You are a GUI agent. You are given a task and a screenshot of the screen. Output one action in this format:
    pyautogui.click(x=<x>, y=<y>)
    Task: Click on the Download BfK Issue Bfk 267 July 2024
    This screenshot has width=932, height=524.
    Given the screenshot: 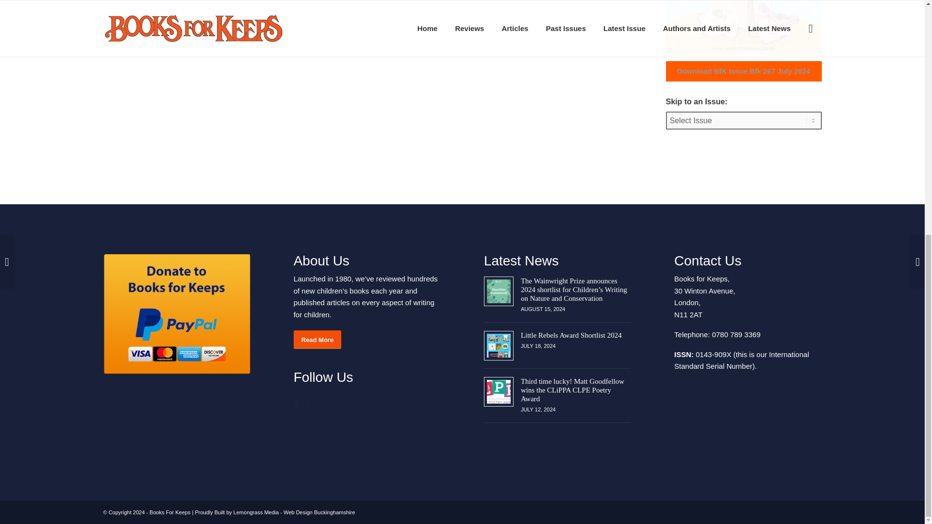 What is the action you would take?
    pyautogui.click(x=744, y=71)
    